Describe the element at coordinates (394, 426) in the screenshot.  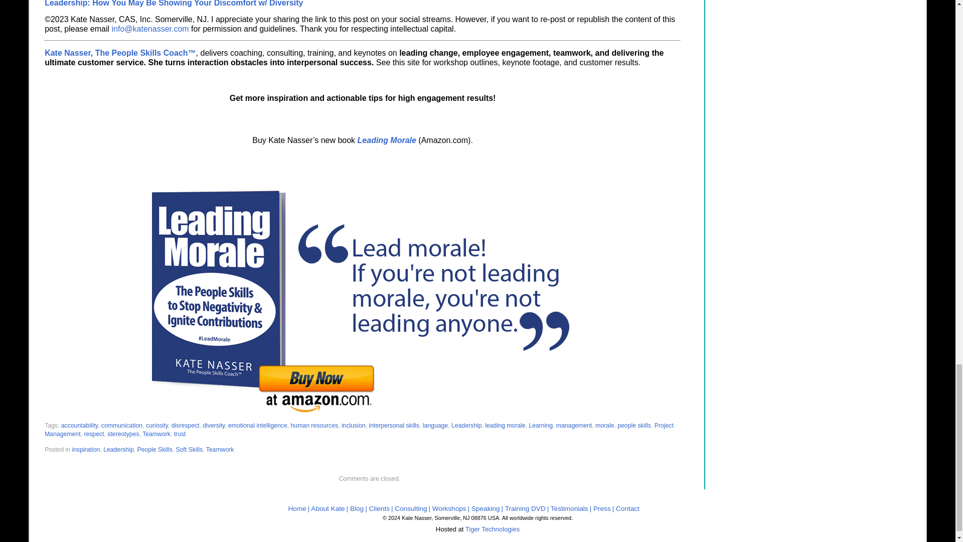
I see `interpersonal skills` at that location.